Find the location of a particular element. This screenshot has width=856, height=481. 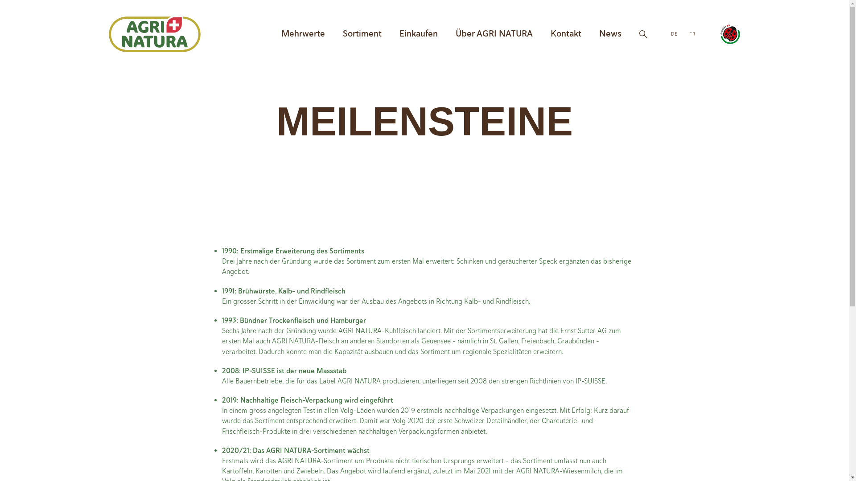

FR is located at coordinates (692, 34).